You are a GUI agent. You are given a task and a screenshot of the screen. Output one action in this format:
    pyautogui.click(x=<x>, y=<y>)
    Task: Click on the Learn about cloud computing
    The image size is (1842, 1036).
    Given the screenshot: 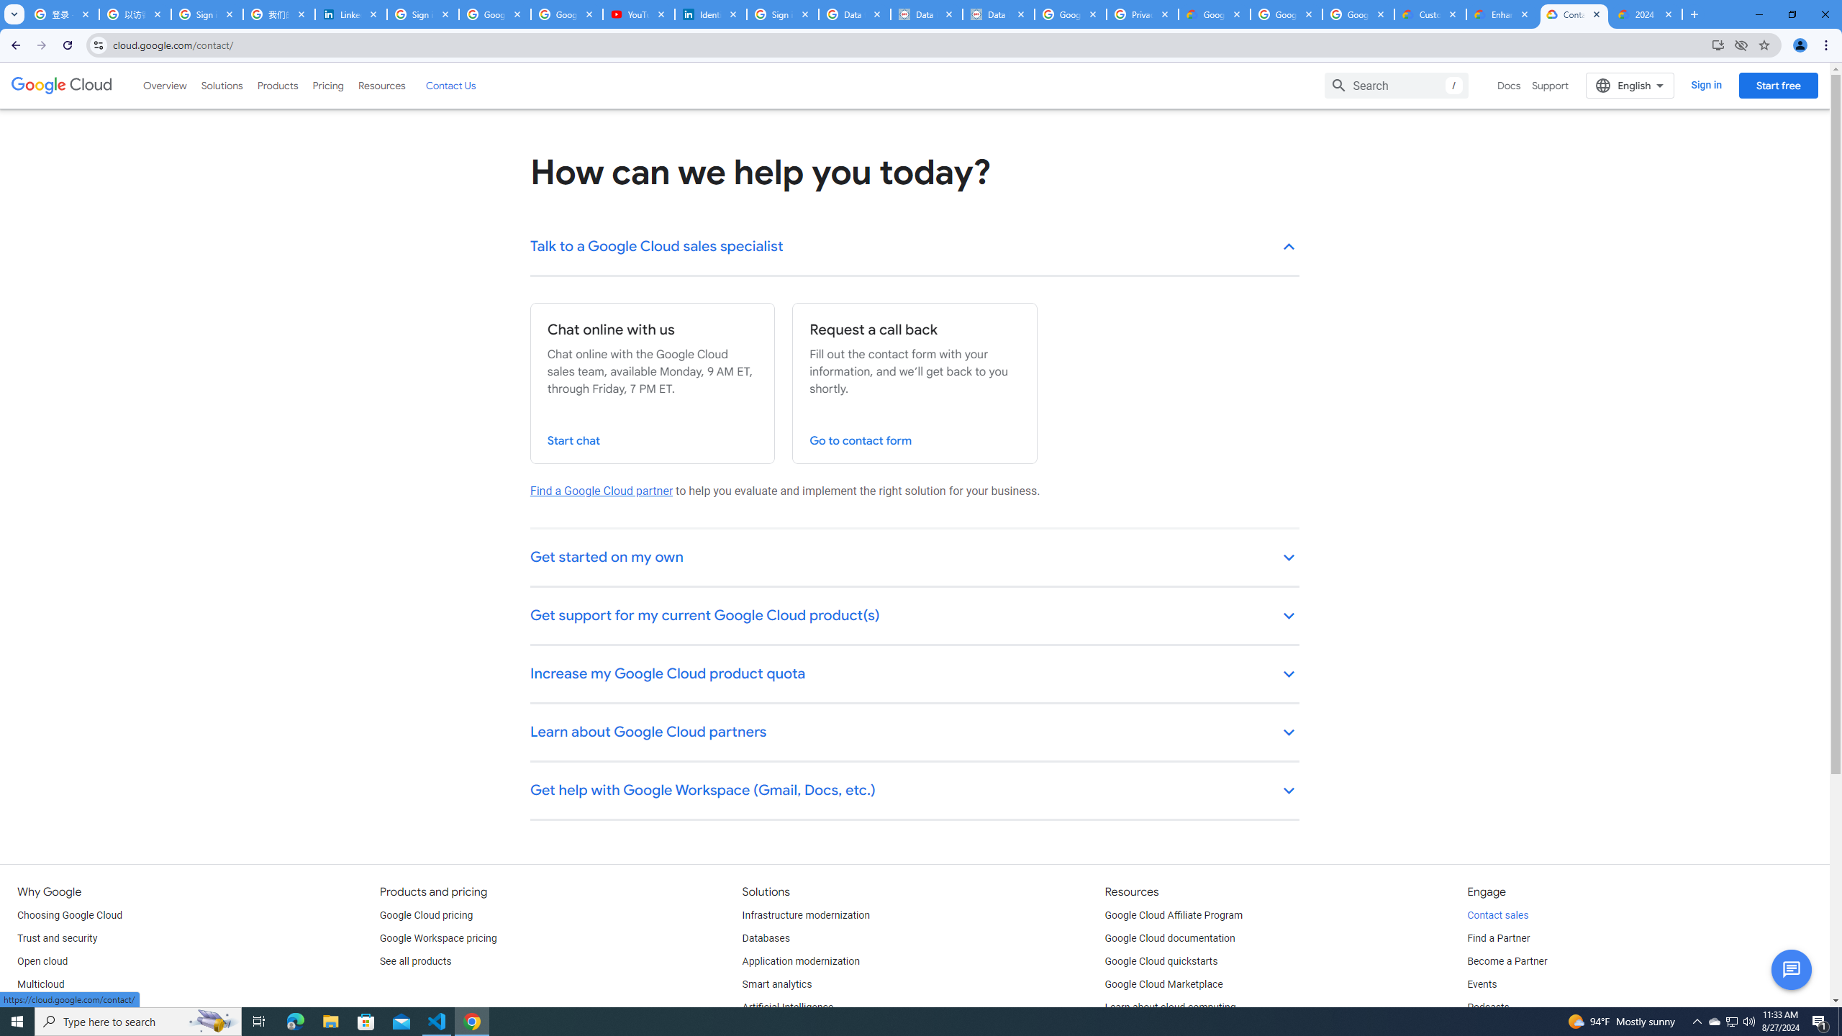 What is the action you would take?
    pyautogui.click(x=1170, y=1007)
    